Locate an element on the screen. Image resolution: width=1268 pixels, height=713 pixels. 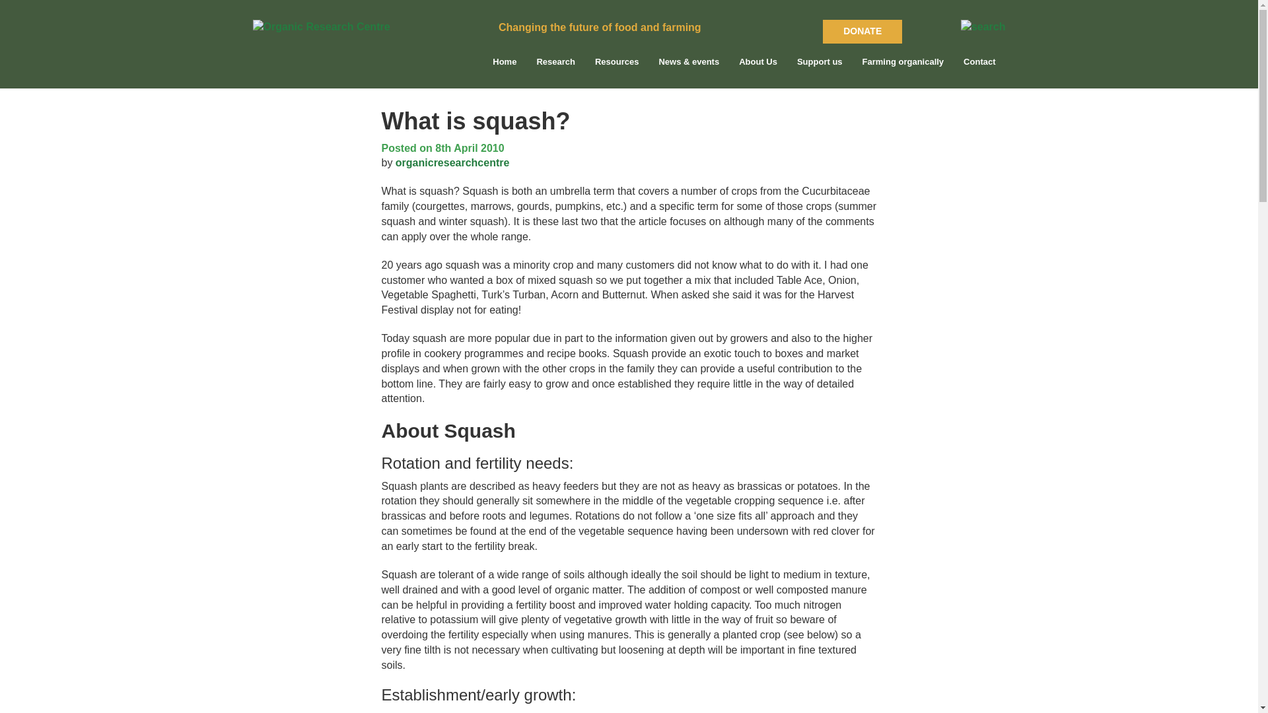
organicresearchcentre is located at coordinates (452, 162).